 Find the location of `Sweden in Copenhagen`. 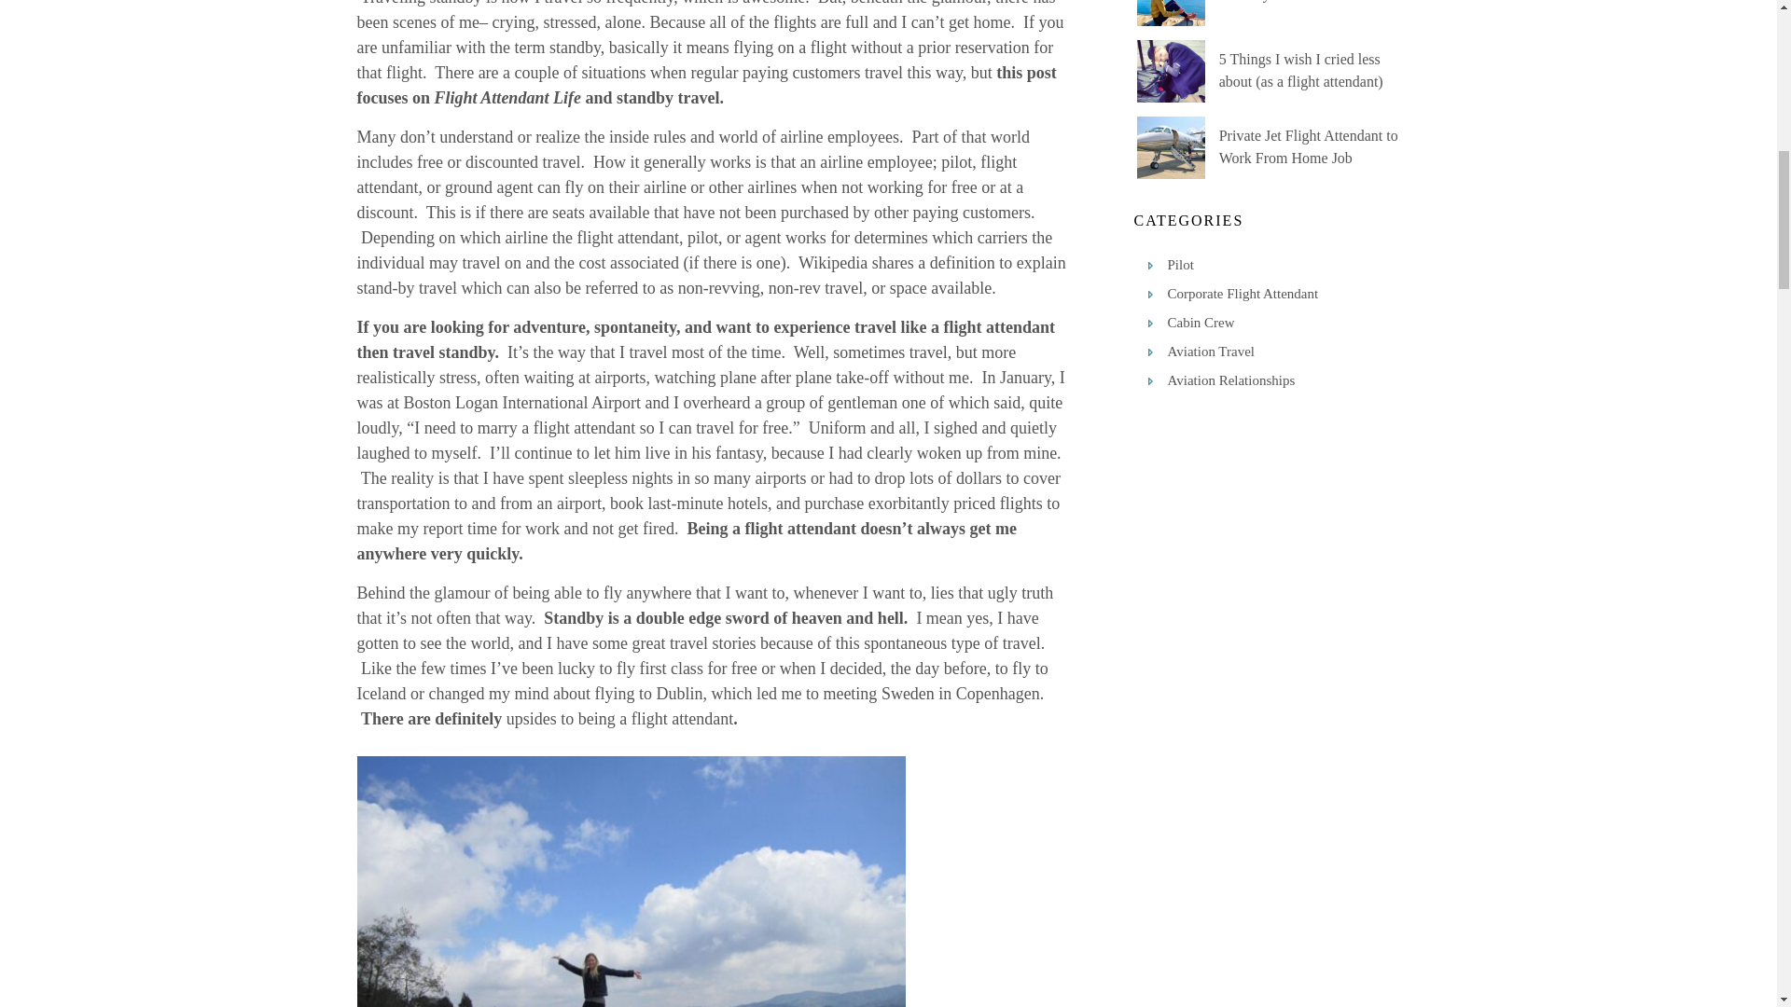

Sweden in Copenhagen is located at coordinates (961, 694).